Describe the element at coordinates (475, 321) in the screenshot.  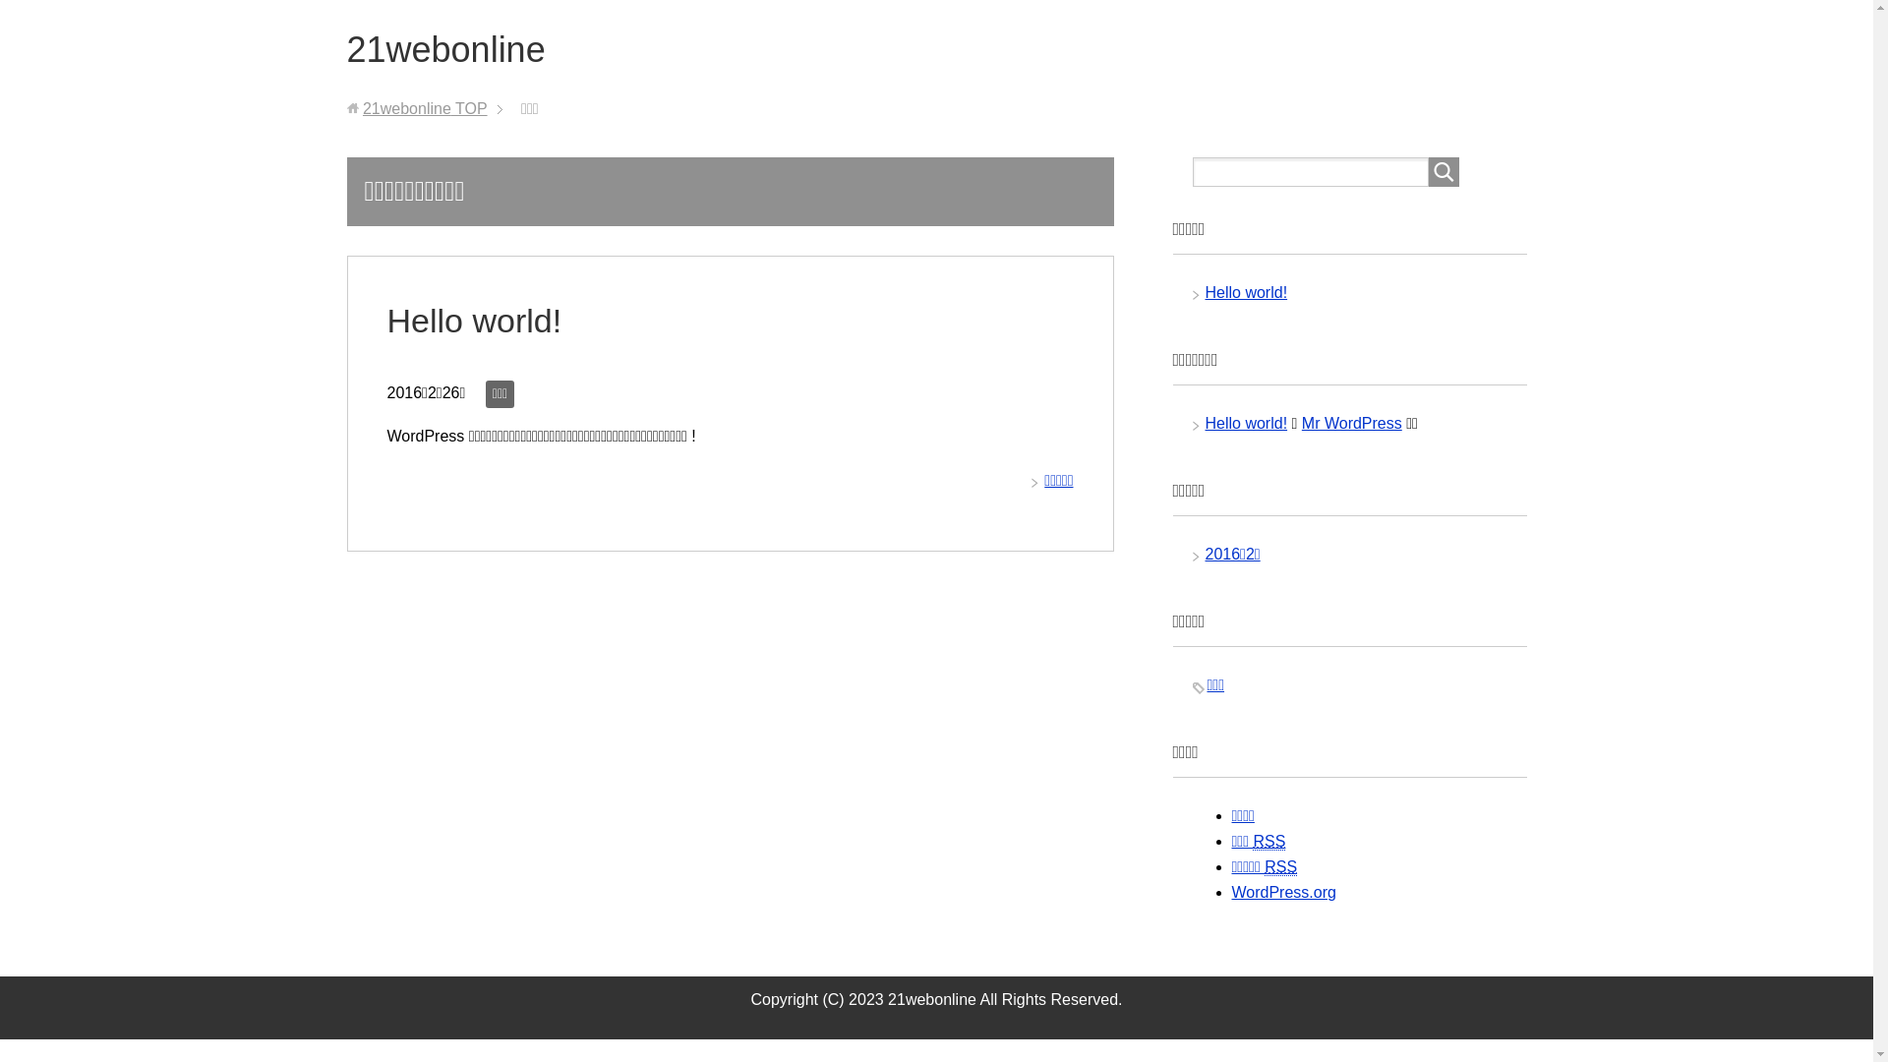
I see `Hello world!` at that location.